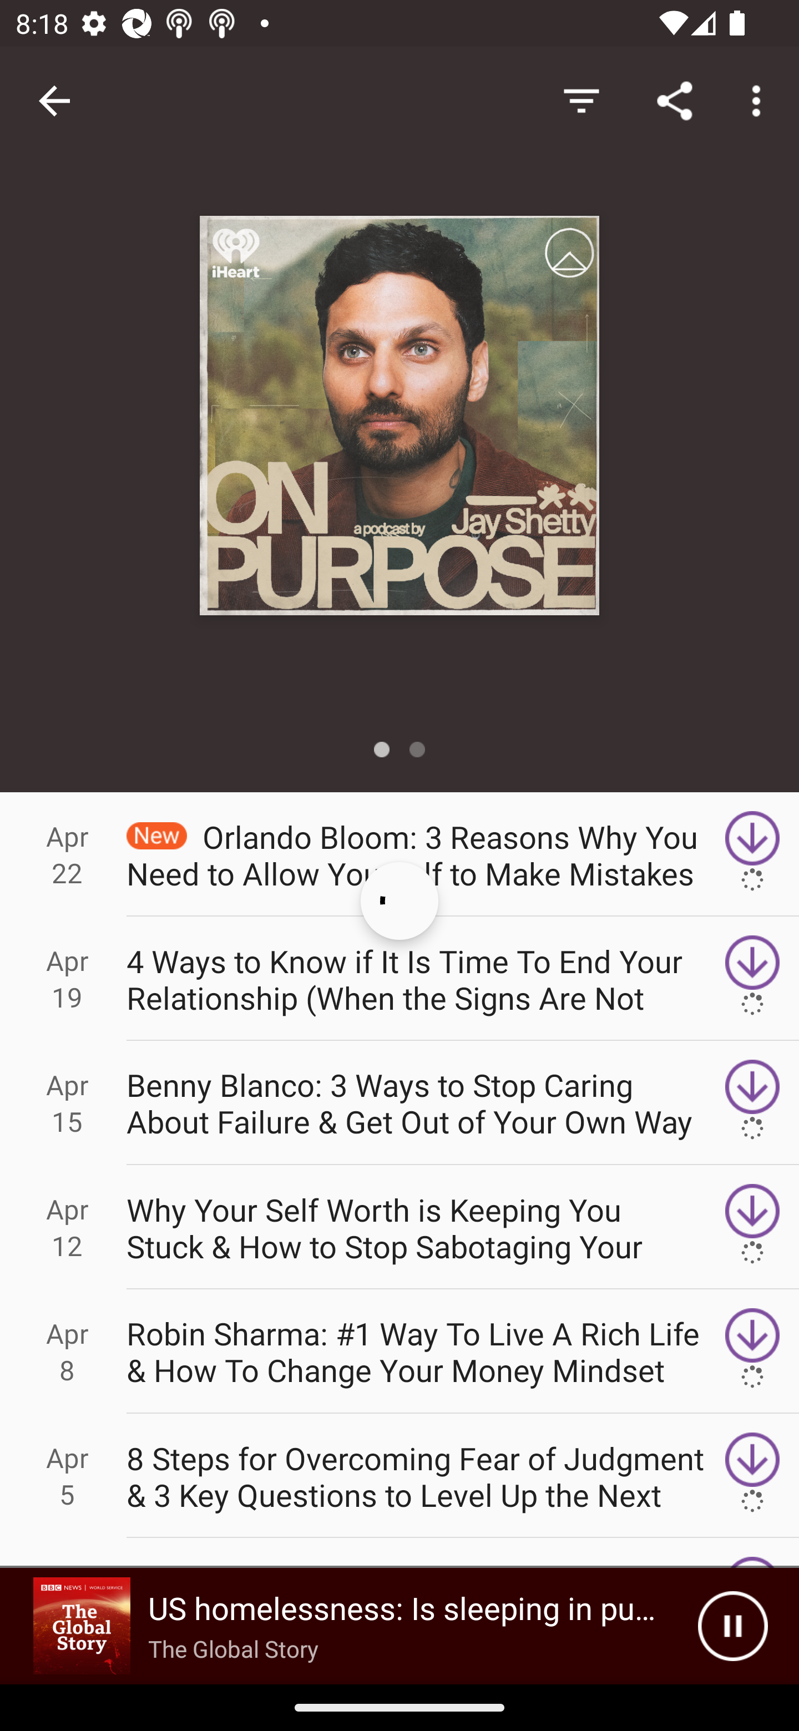 The height and width of the screenshot is (1731, 799). What do you see at coordinates (752, 1227) in the screenshot?
I see `Download ` at bounding box center [752, 1227].